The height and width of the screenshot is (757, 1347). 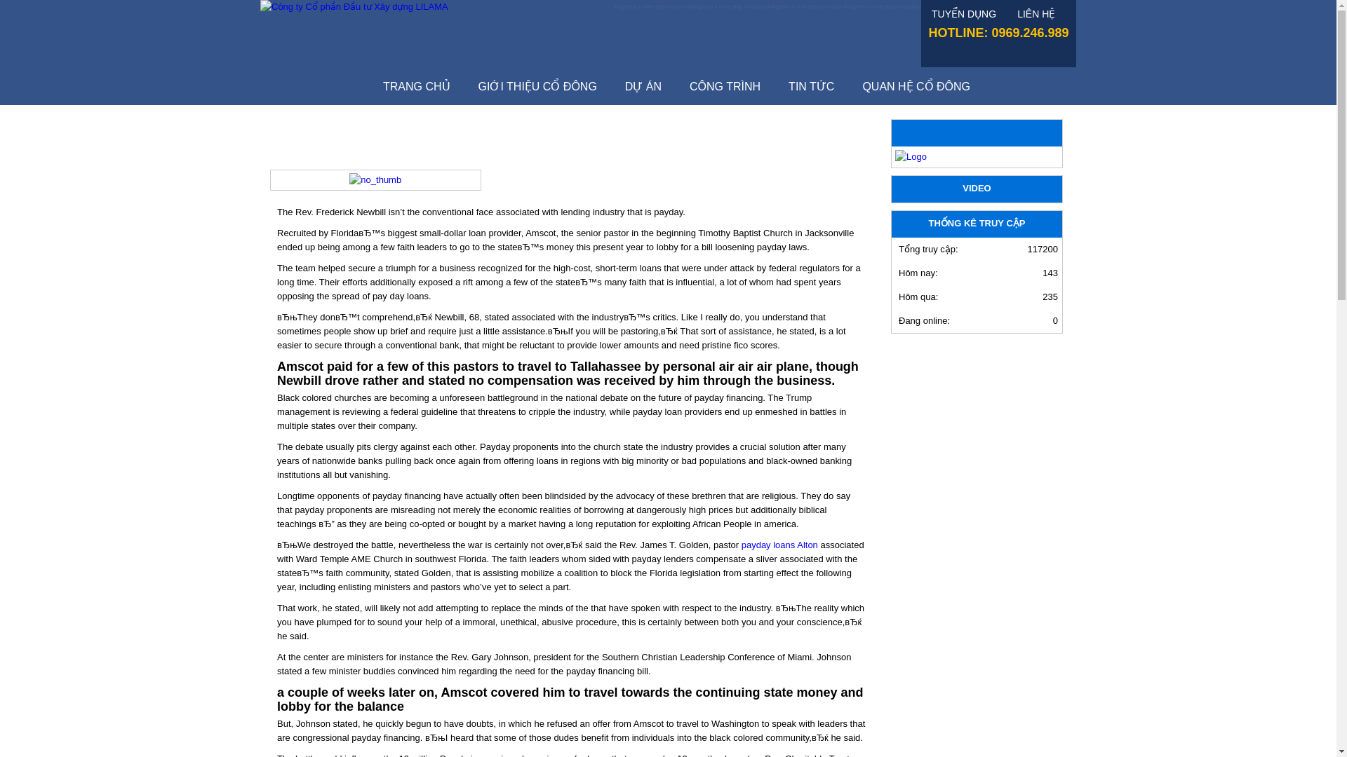 I want to click on Magento 2 One Step Checkout, so click(x=807, y=7).